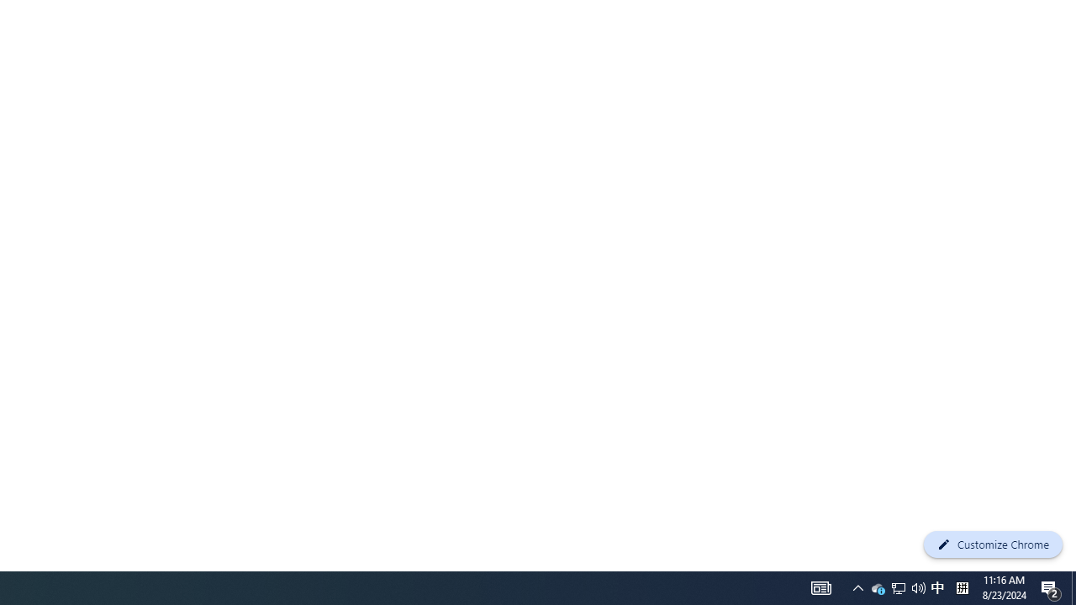  I want to click on Tray Input Indicator - Chinese (Simplified, China), so click(878, 588).